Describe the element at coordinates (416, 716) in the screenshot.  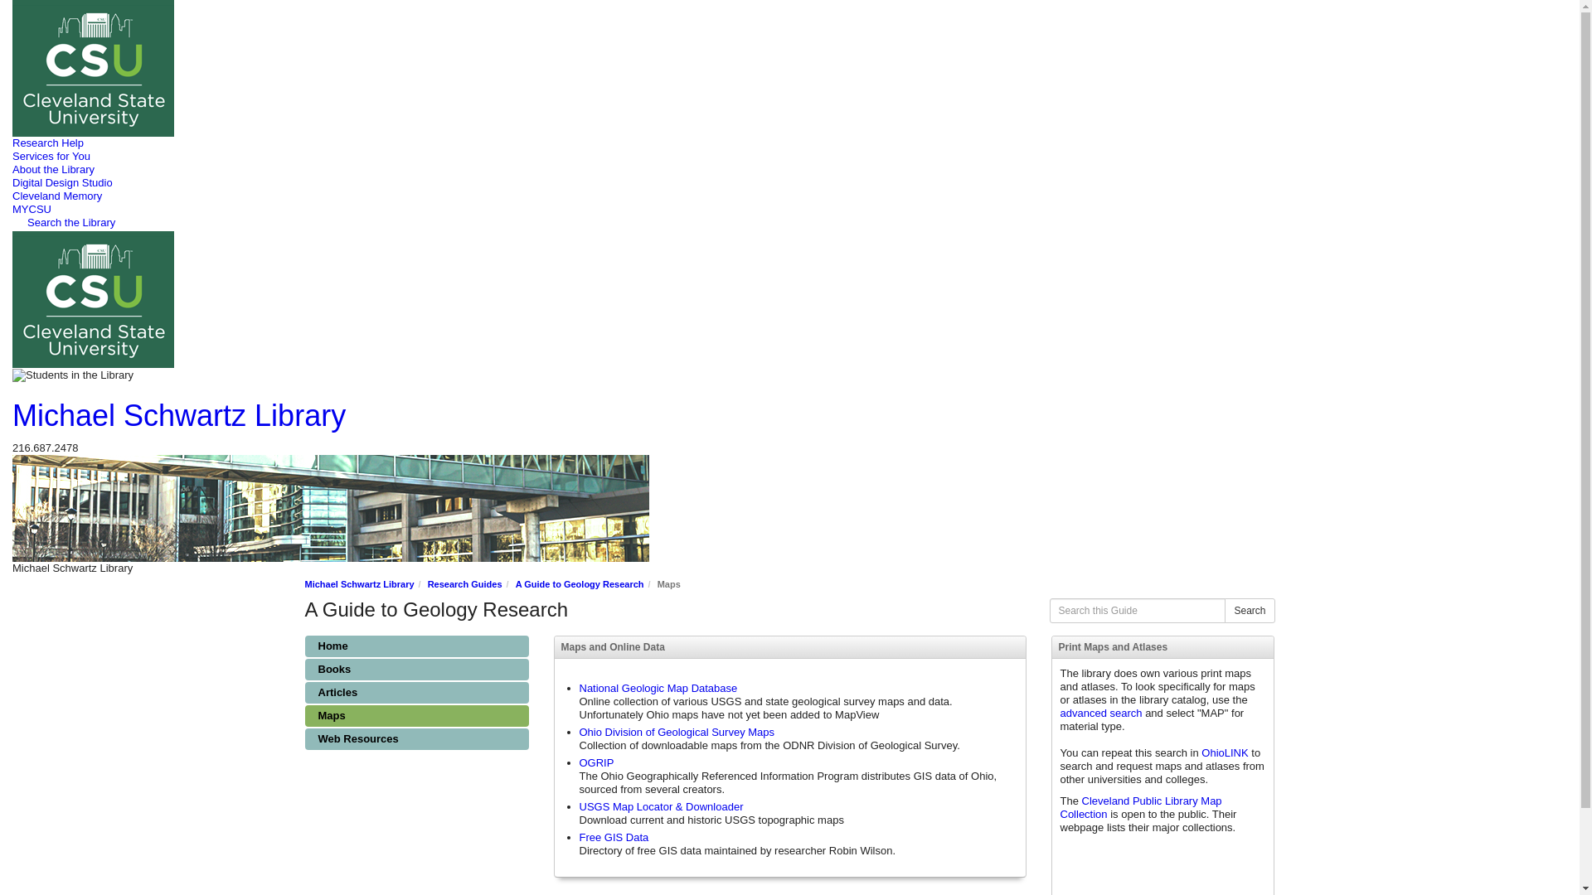
I see `Maps` at that location.